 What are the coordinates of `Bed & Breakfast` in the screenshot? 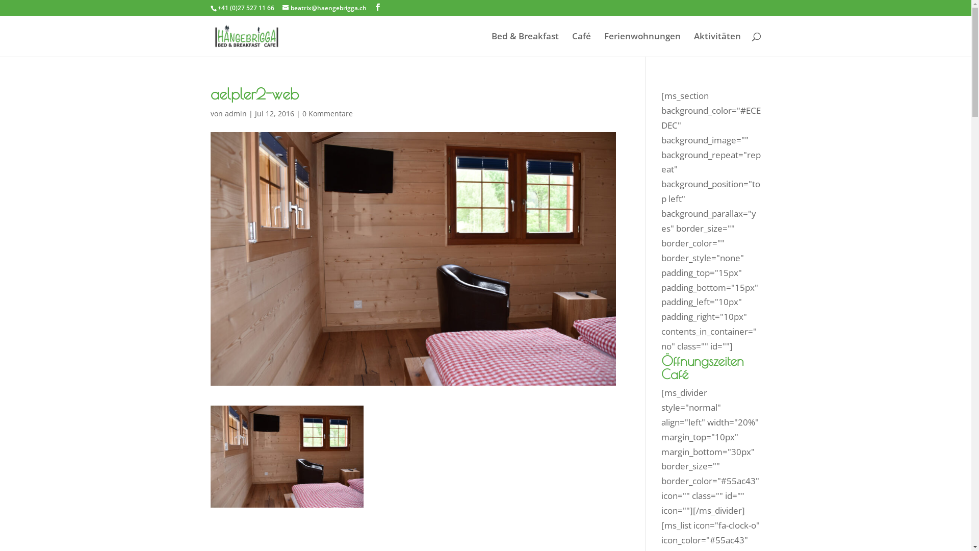 It's located at (525, 45).